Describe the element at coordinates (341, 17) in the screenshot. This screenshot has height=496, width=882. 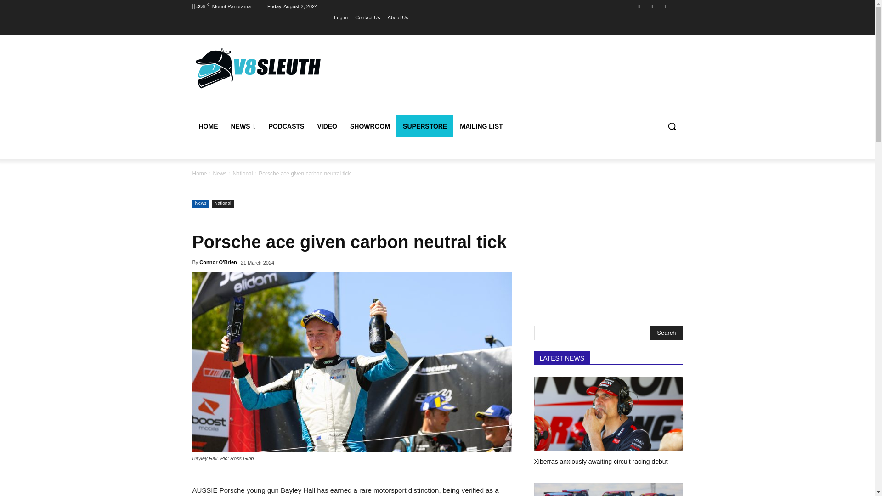
I see `Log in` at that location.